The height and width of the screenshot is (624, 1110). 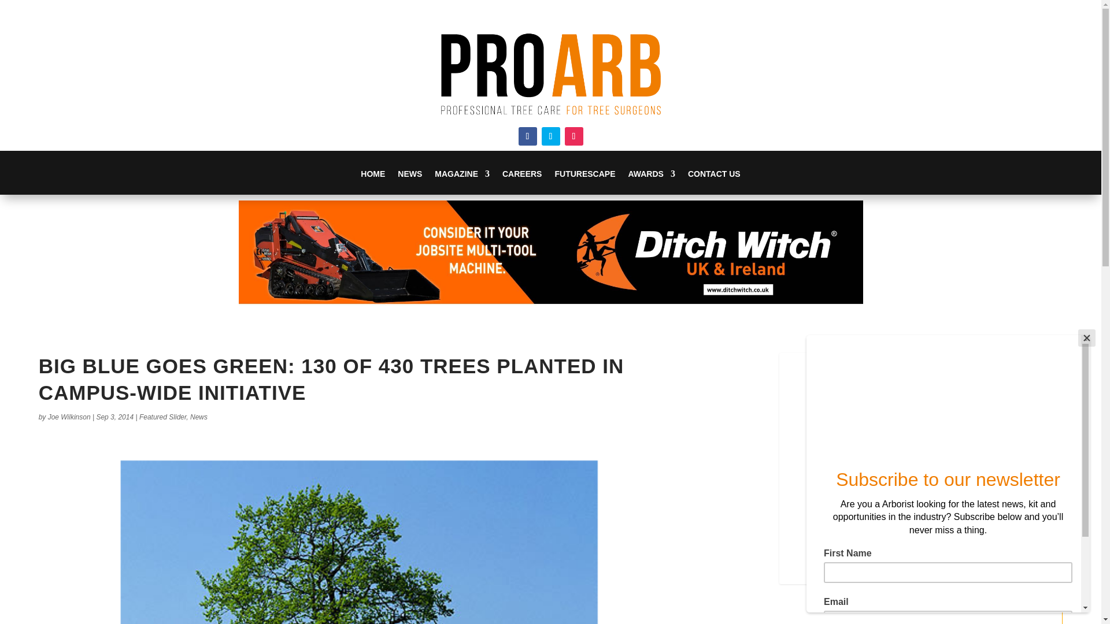 I want to click on NEWS, so click(x=409, y=181).